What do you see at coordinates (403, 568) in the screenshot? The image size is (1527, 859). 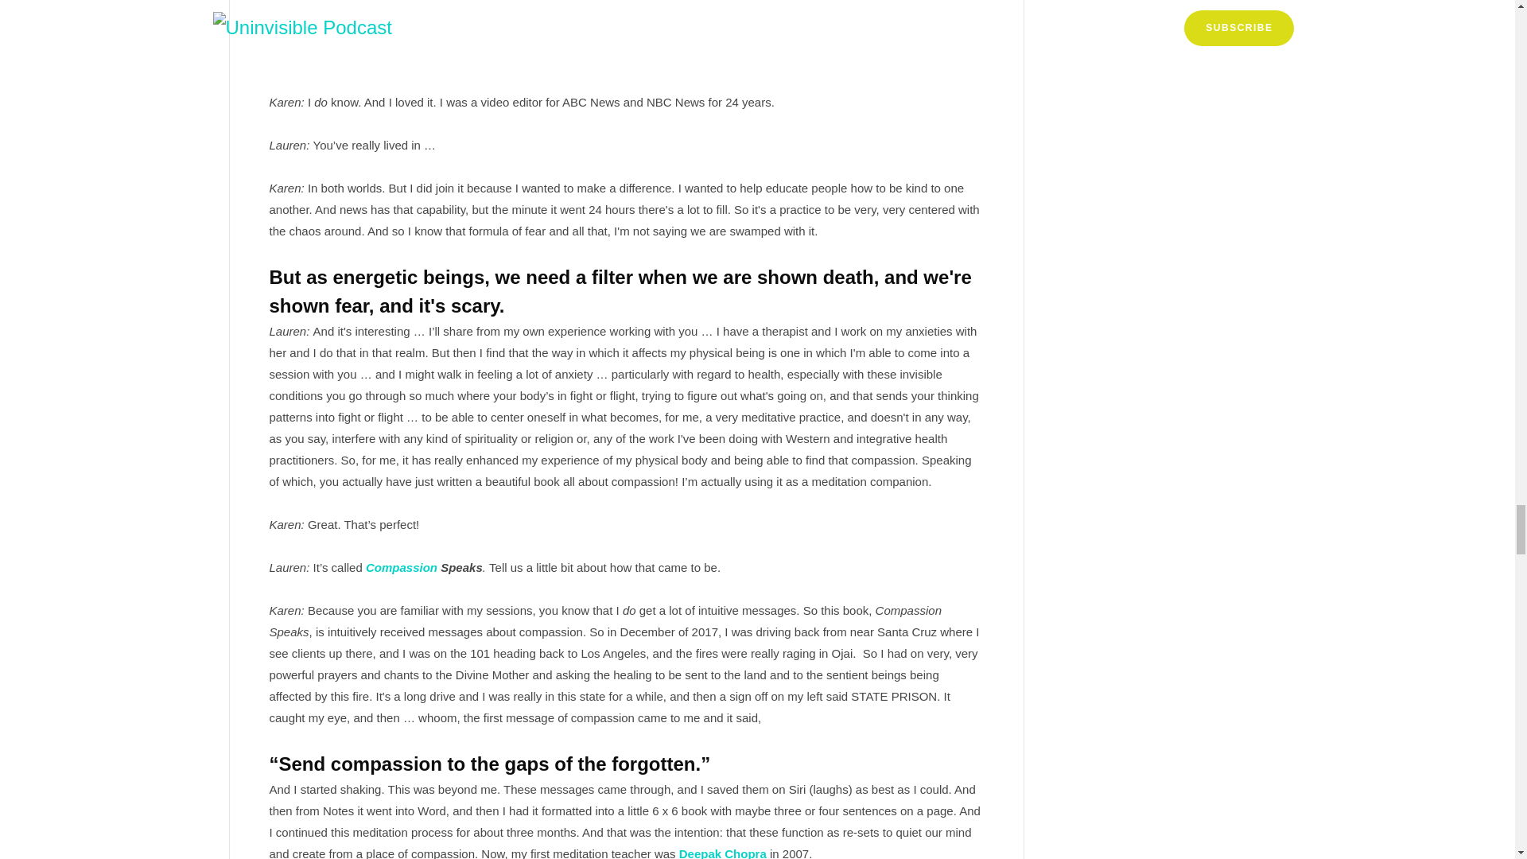 I see `Compassion` at bounding box center [403, 568].